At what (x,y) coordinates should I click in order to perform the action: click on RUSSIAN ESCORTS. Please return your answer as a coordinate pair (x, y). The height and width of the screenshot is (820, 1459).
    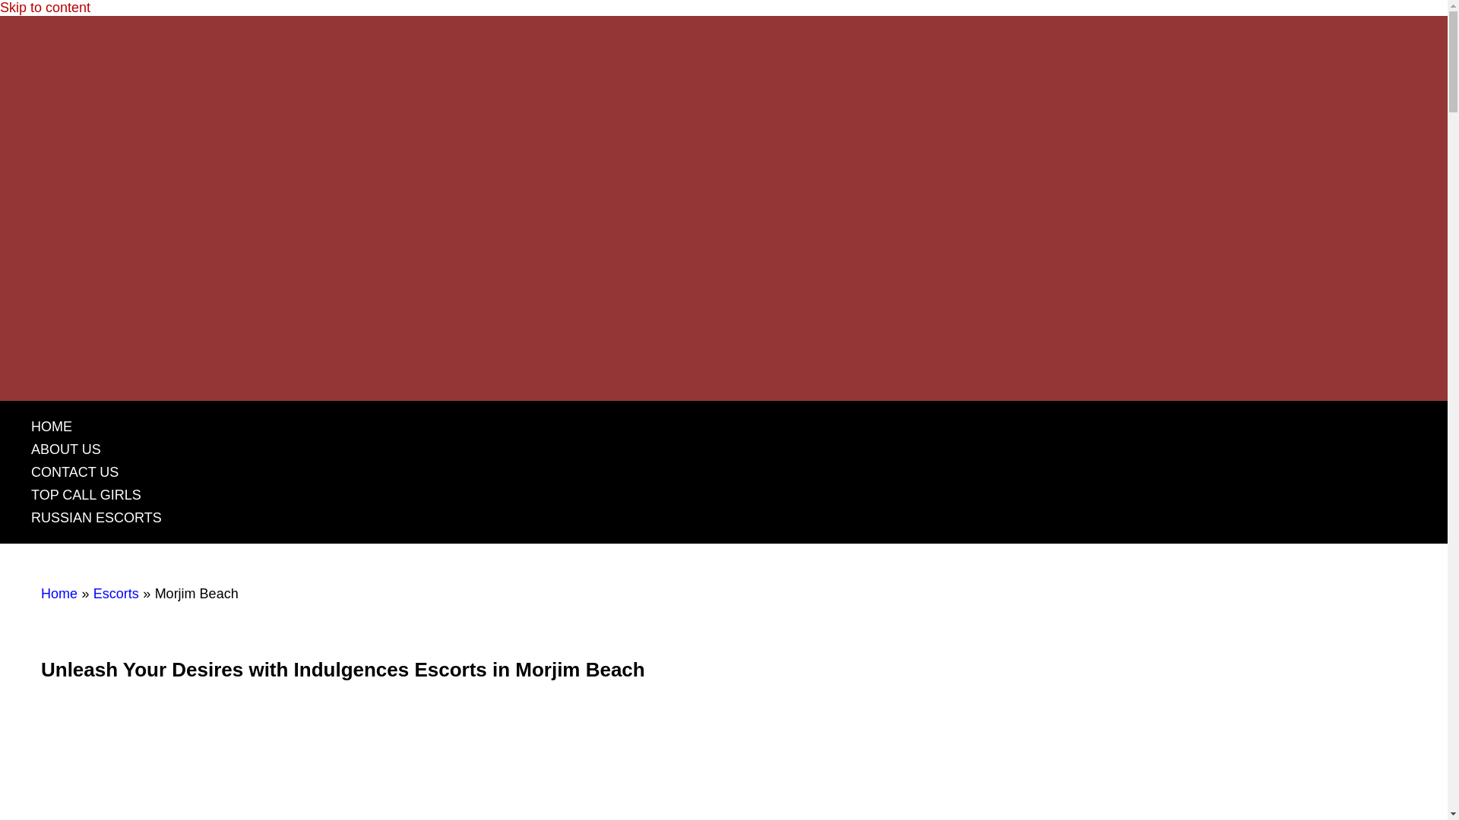
    Looking at the image, I should click on (96, 518).